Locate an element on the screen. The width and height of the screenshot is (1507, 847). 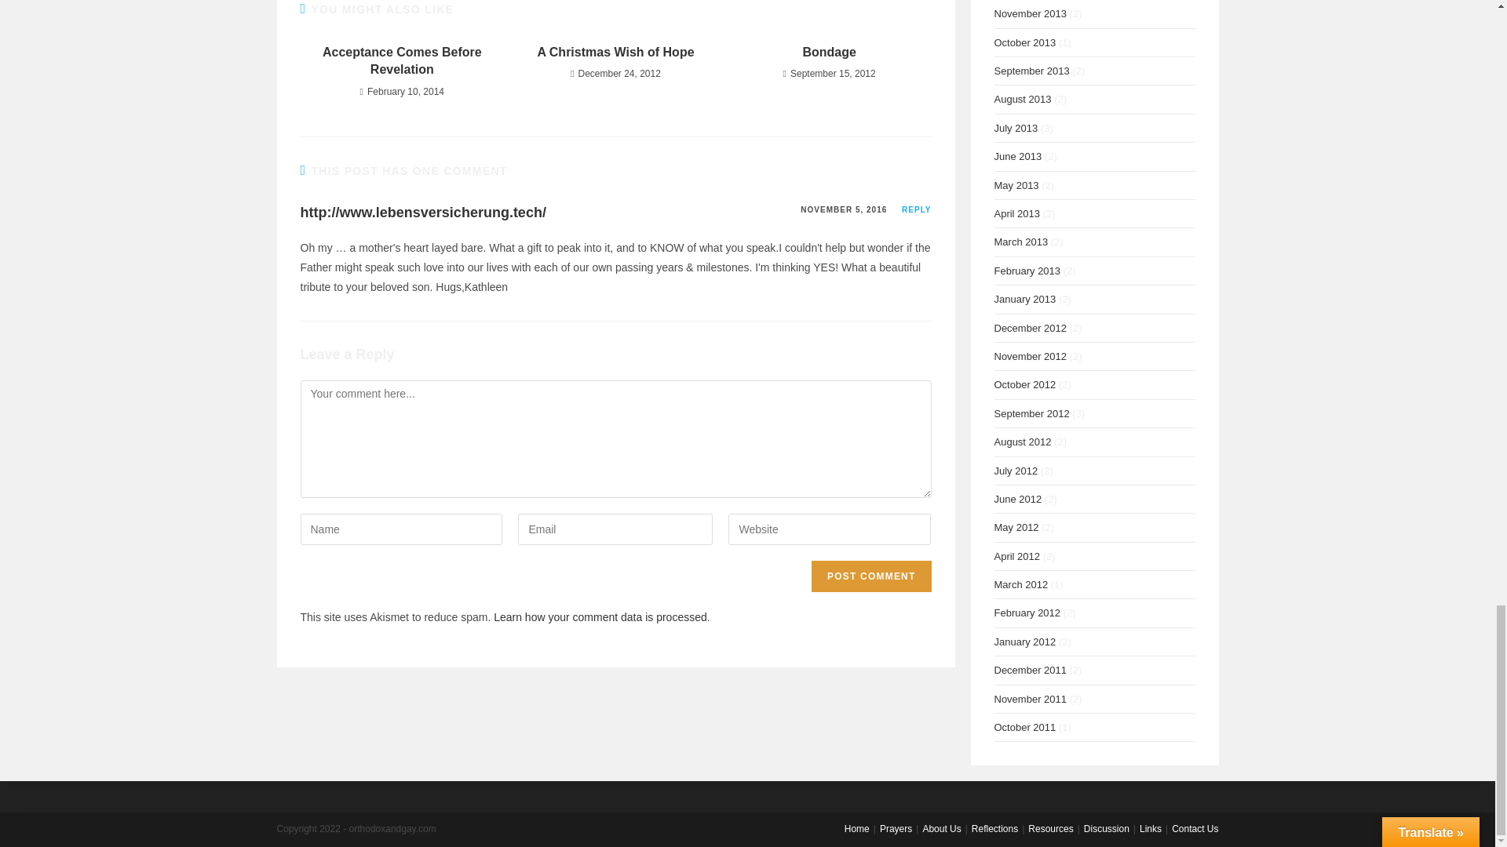
A Christmas Wish of Hope is located at coordinates (615, 52).